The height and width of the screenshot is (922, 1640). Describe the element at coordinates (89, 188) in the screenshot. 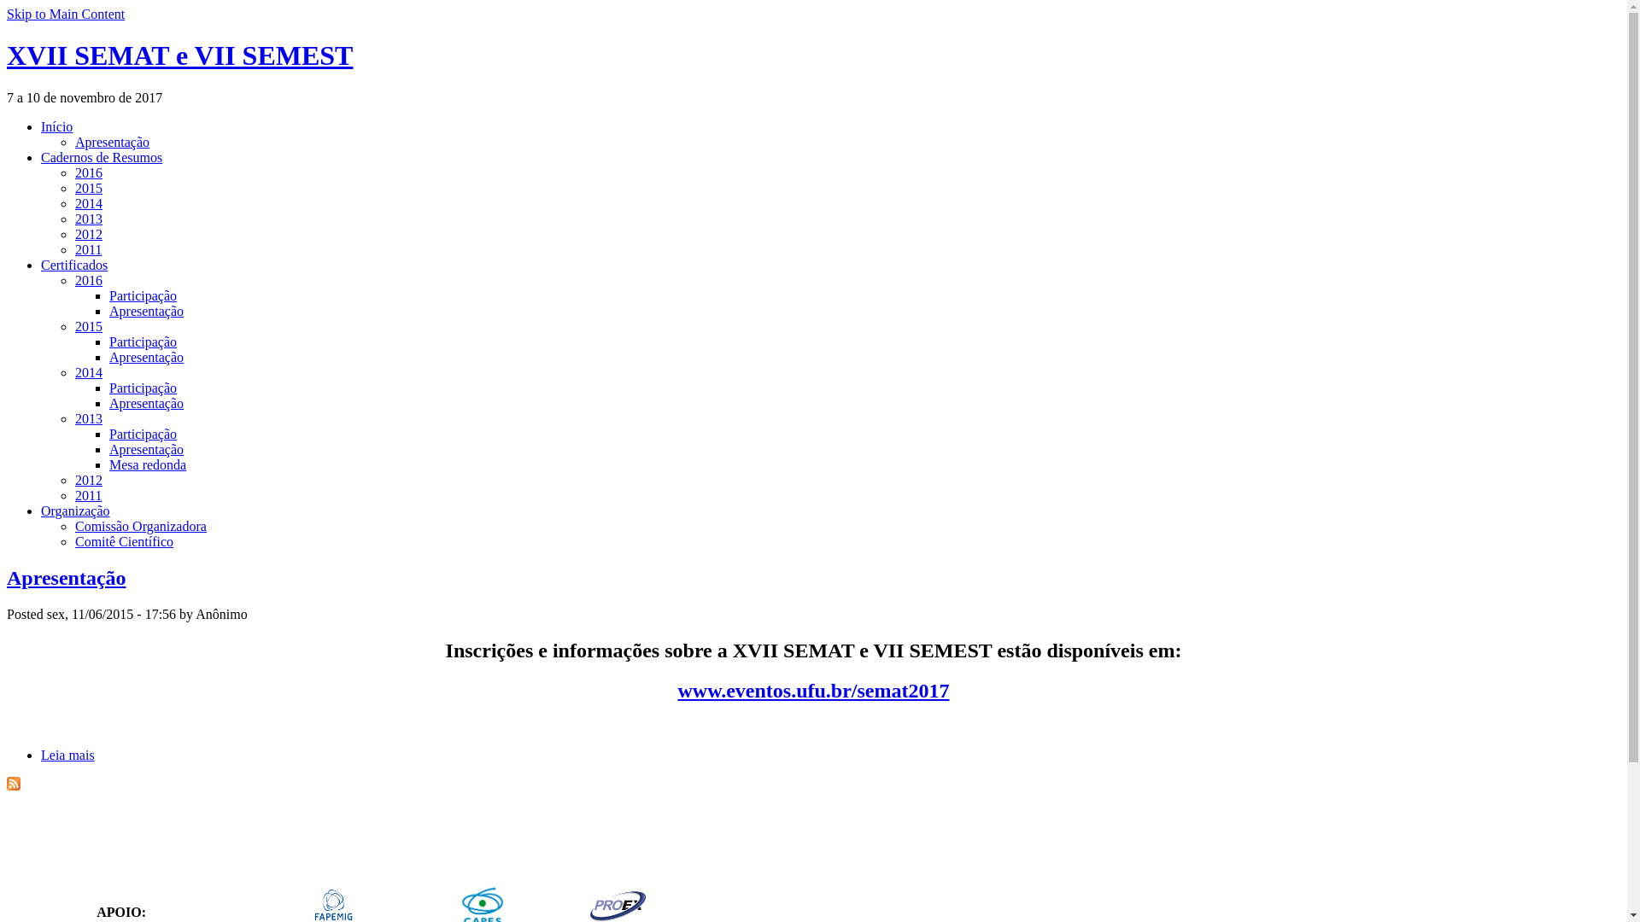

I see `2015` at that location.